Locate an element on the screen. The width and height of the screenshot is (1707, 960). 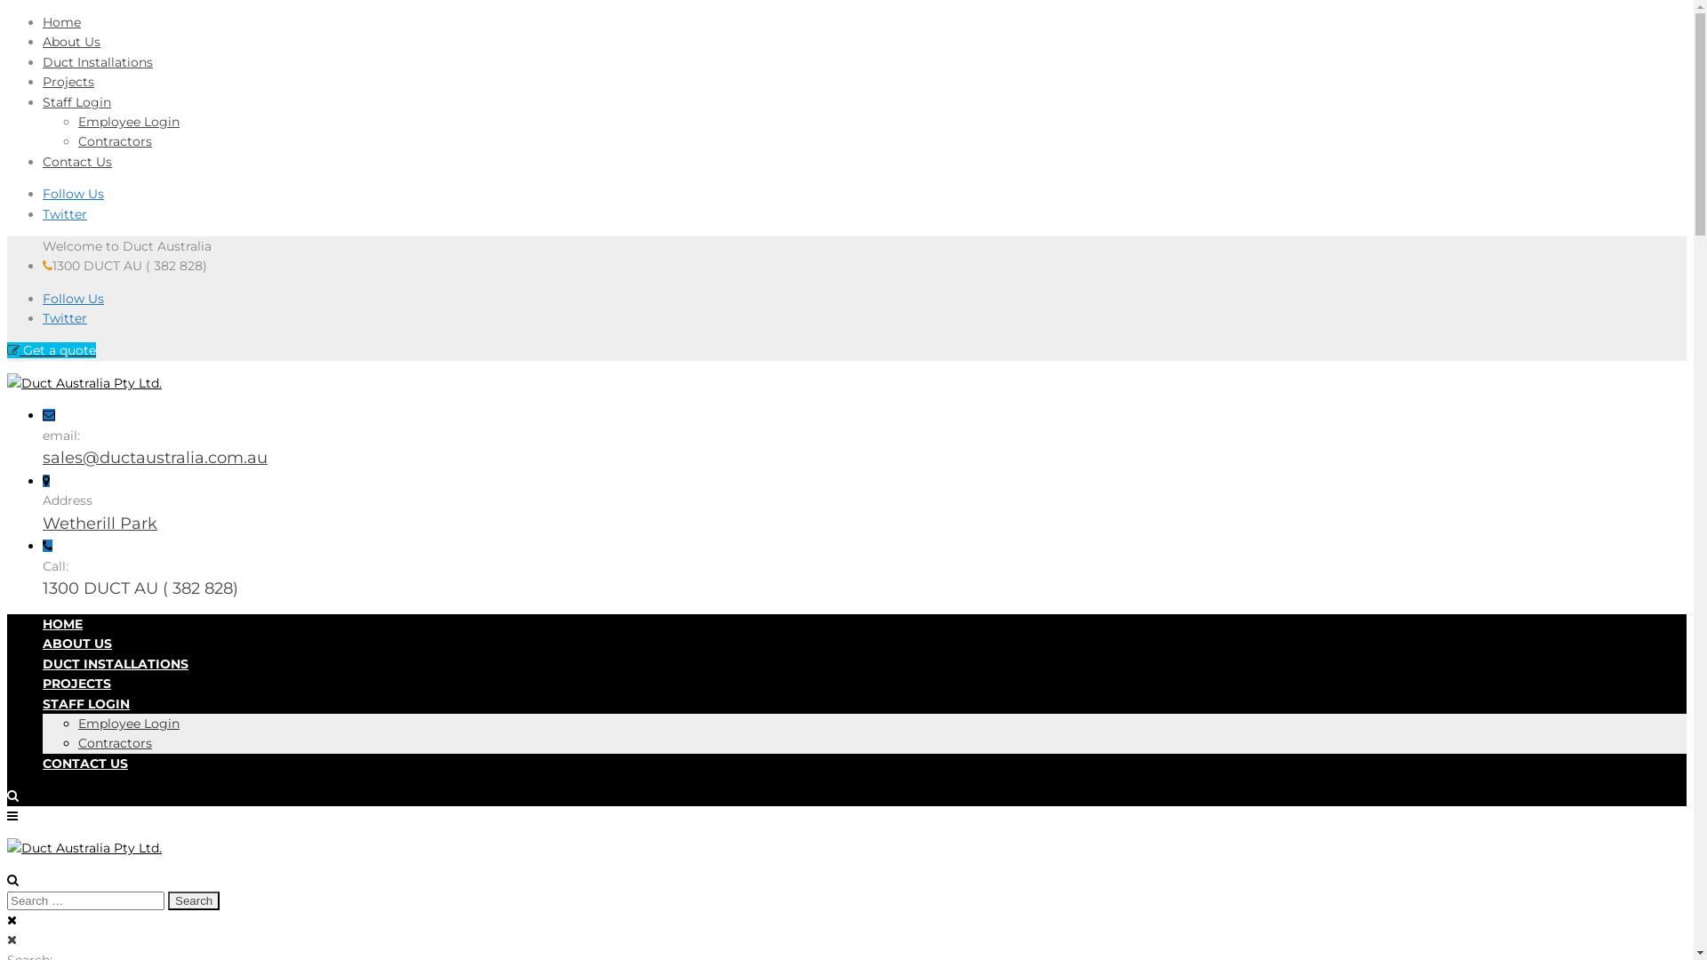
Twitter is located at coordinates (65, 318).